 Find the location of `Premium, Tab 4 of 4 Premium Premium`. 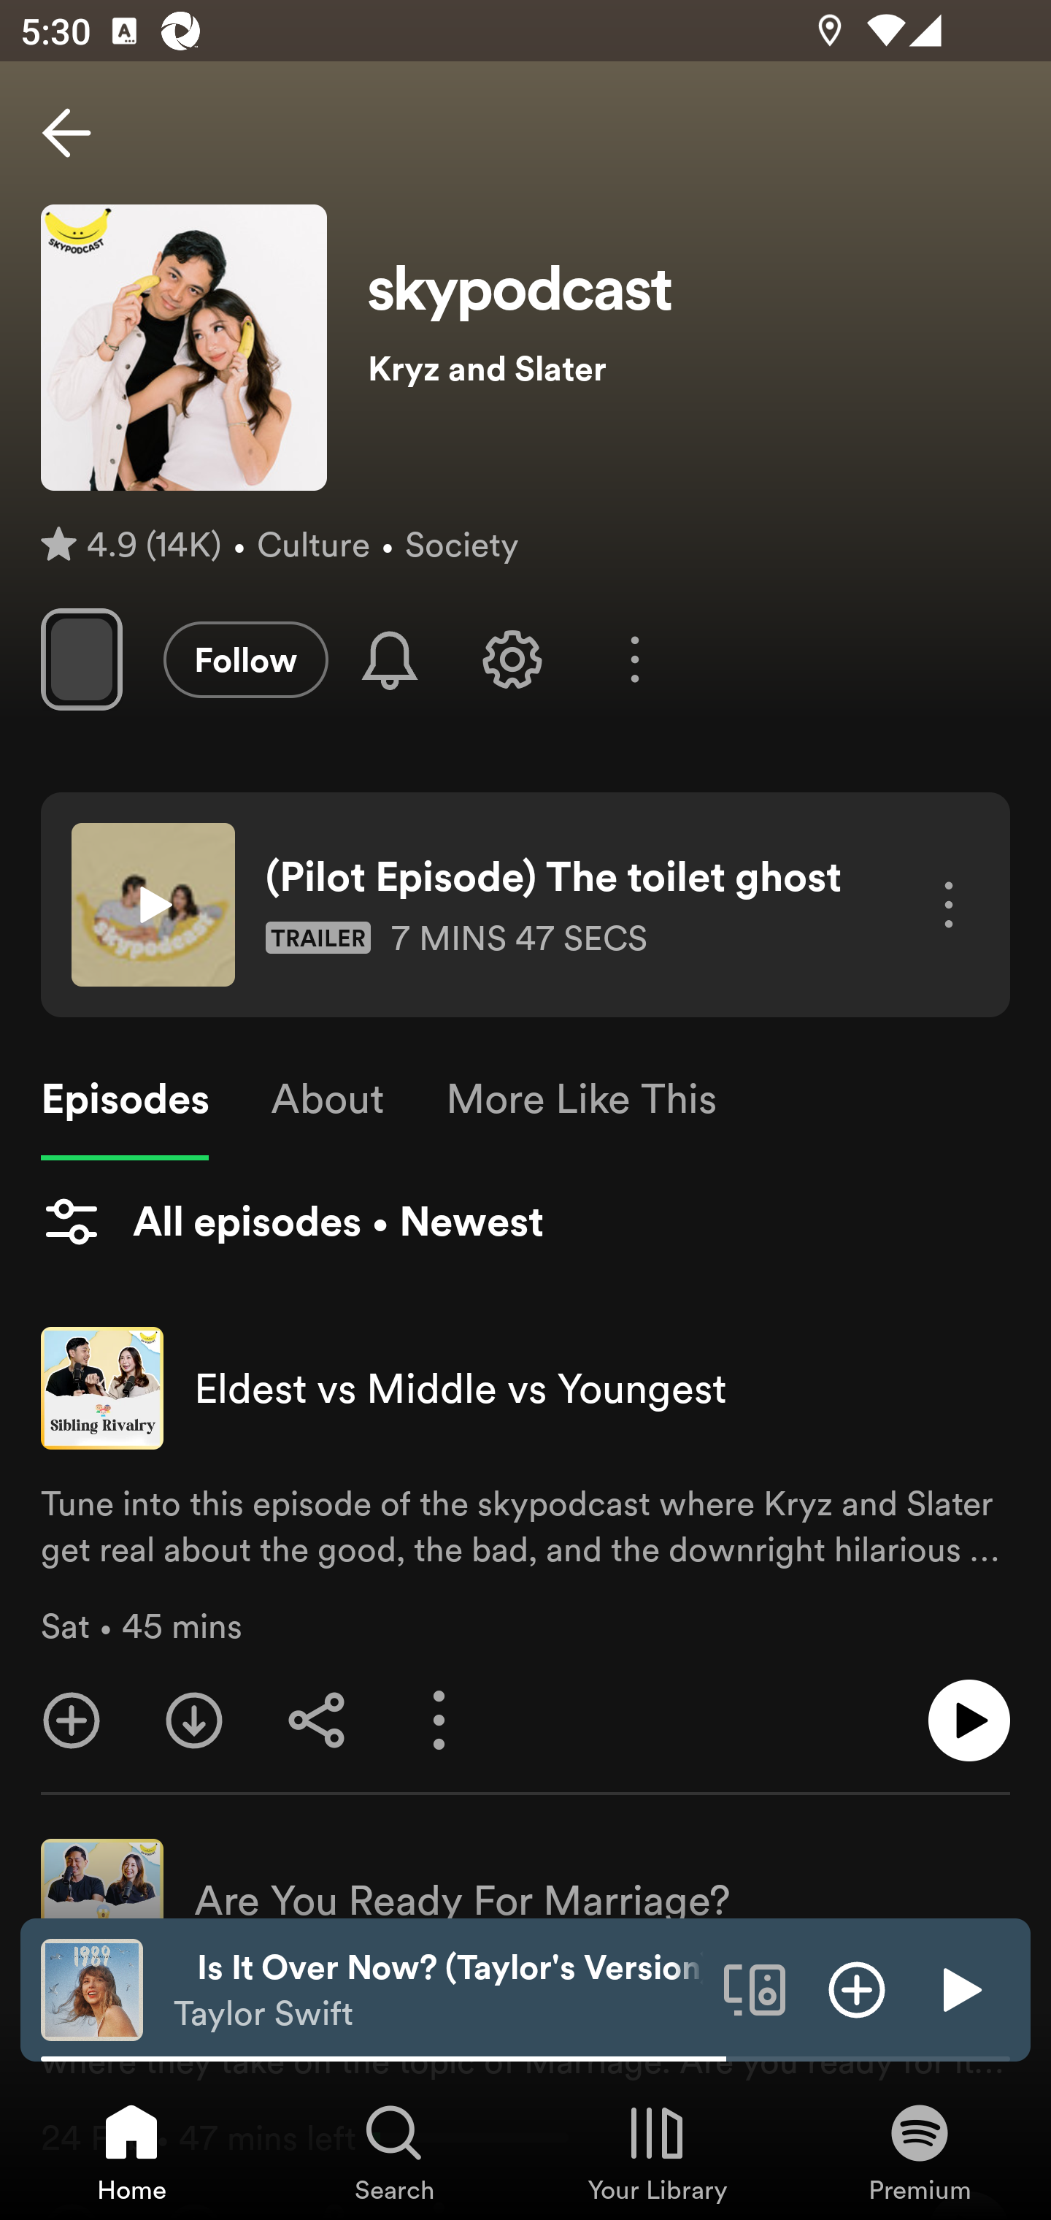

Premium, Tab 4 of 4 Premium Premium is located at coordinates (920, 2151).